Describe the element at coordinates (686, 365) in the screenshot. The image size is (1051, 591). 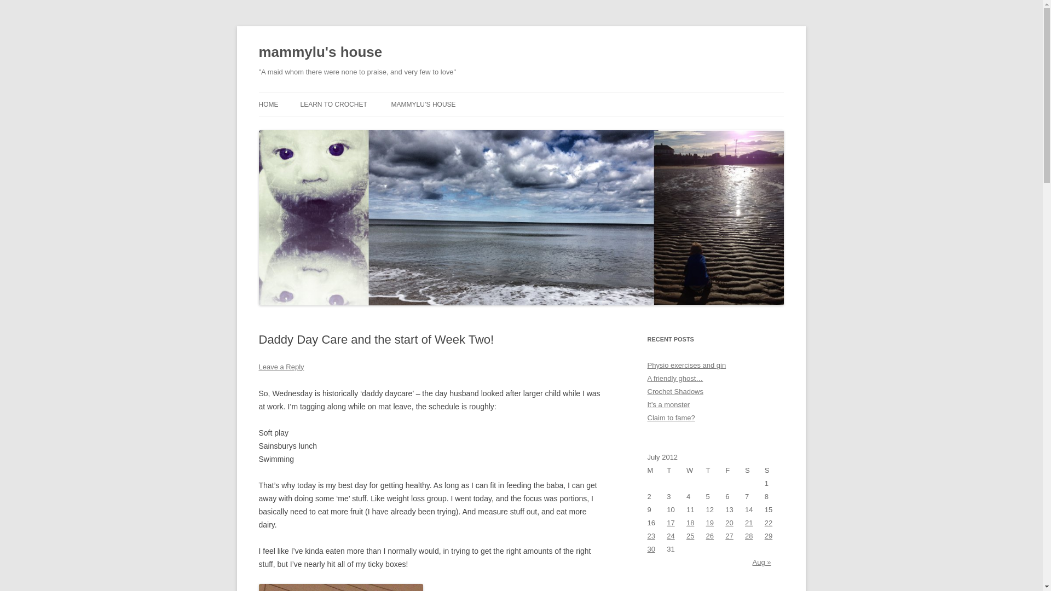
I see `Physio exercises and gin` at that location.